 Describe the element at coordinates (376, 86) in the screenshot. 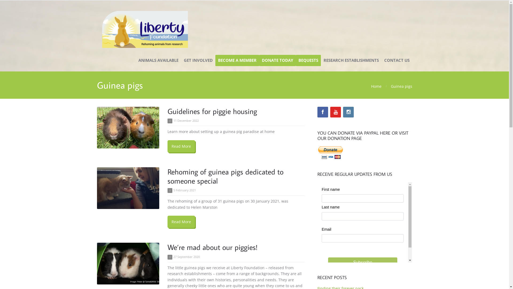

I see `Home` at that location.